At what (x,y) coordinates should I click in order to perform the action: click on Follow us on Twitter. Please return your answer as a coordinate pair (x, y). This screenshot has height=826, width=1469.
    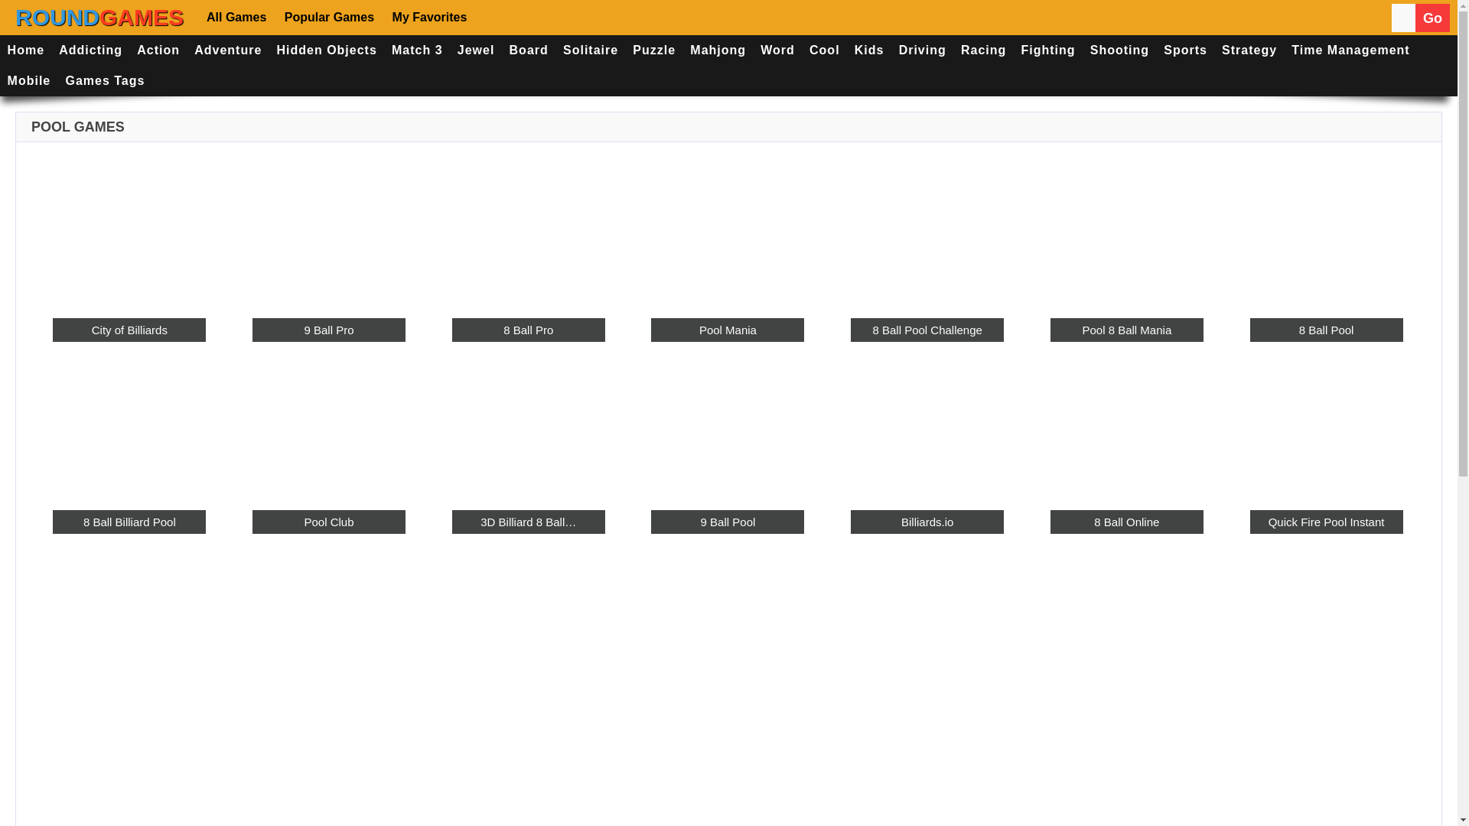
    Looking at the image, I should click on (542, 17).